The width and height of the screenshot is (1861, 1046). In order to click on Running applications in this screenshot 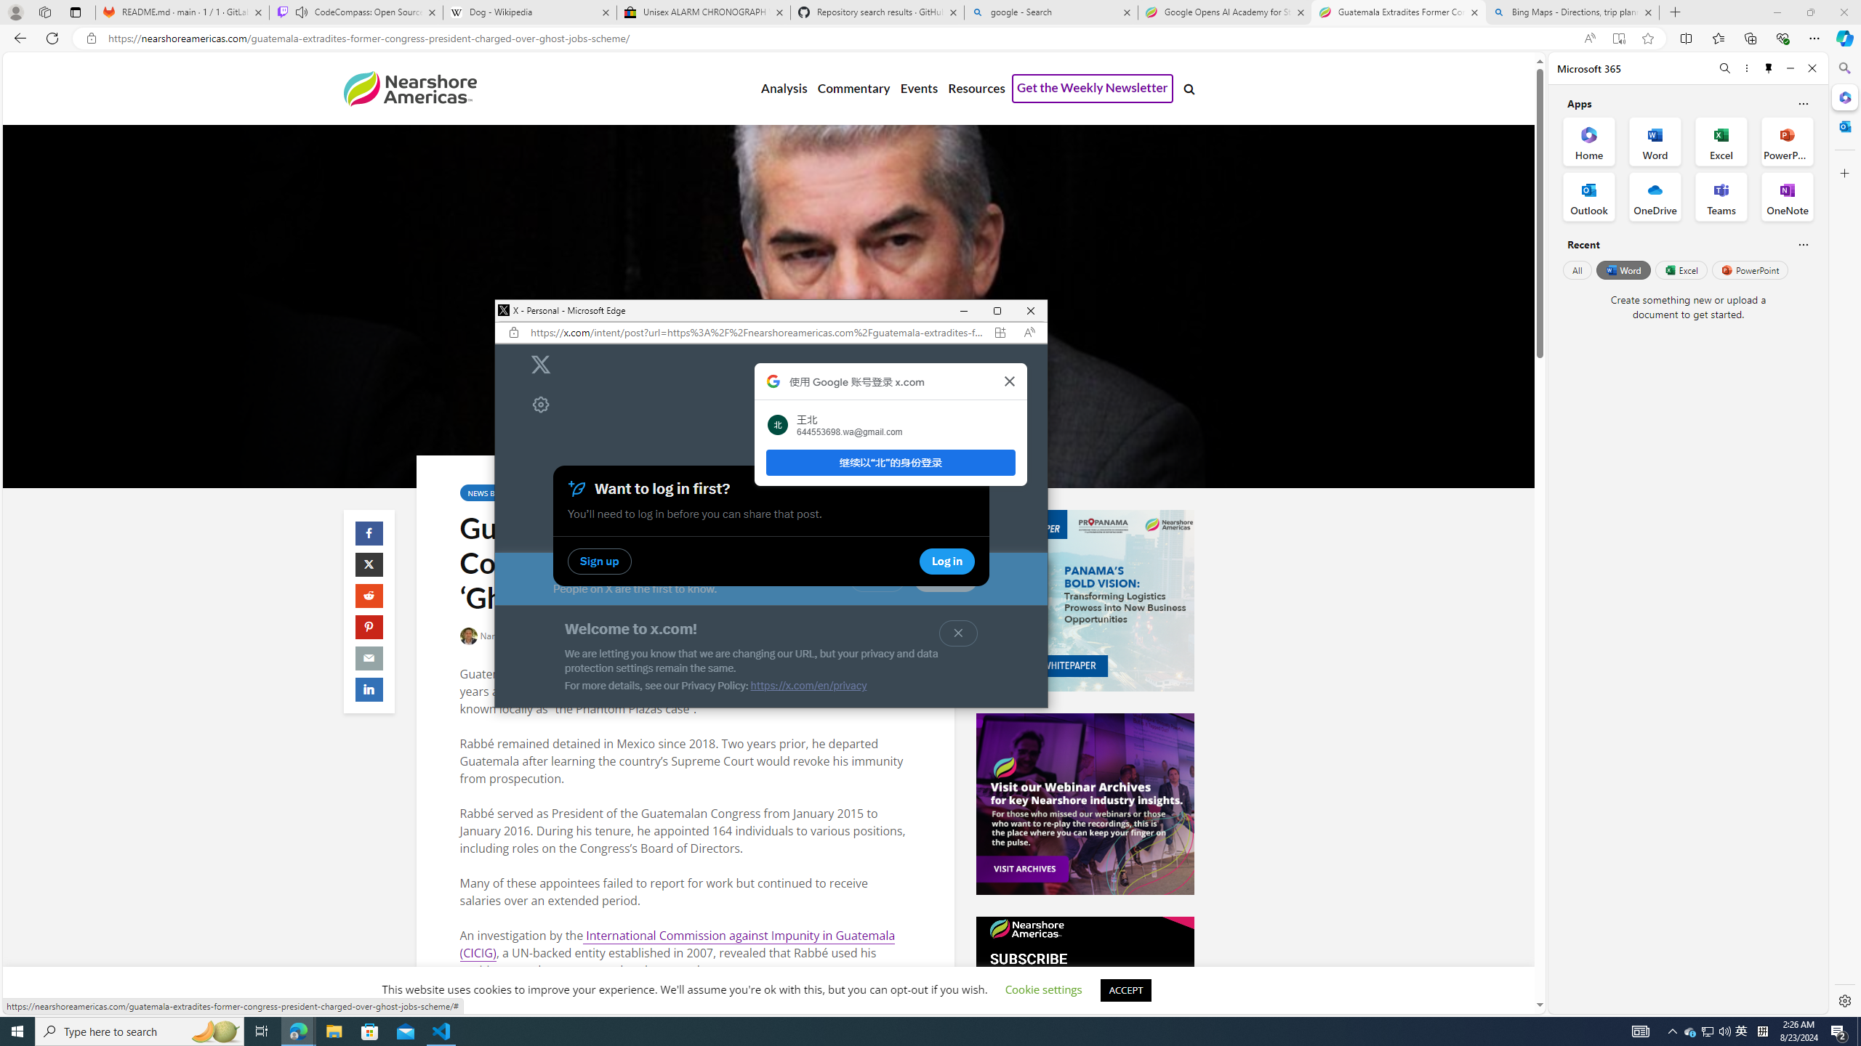, I will do `click(896, 1031)`.